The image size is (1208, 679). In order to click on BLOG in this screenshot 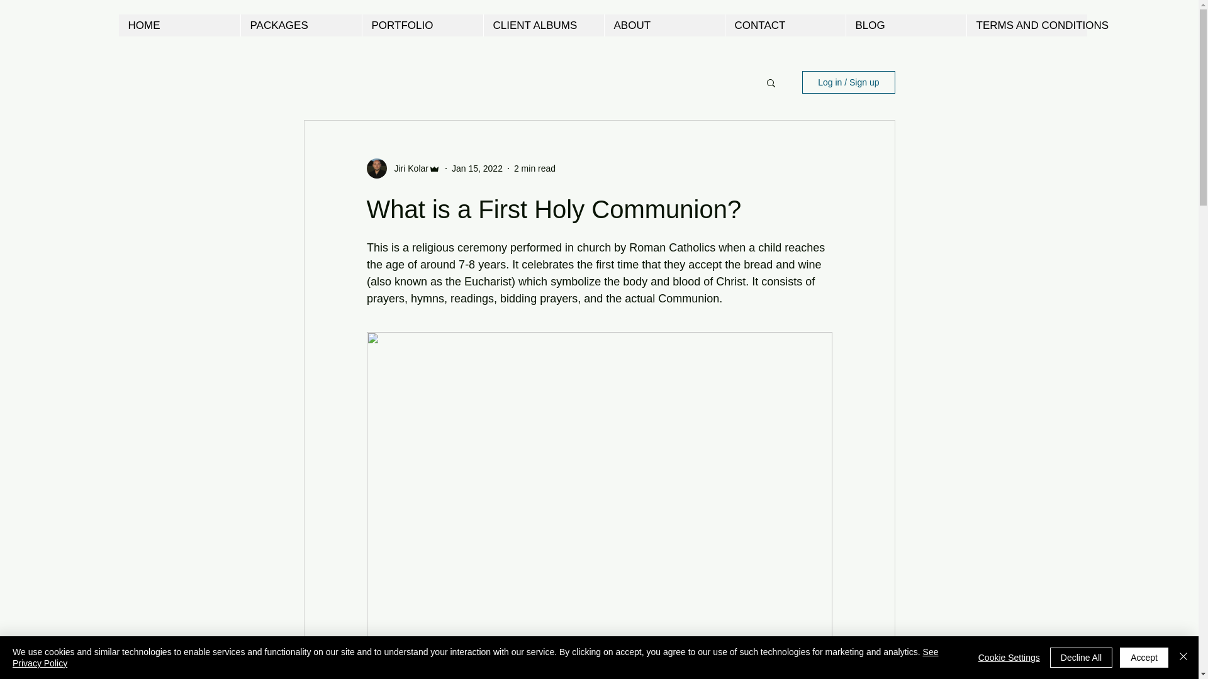, I will do `click(906, 25)`.